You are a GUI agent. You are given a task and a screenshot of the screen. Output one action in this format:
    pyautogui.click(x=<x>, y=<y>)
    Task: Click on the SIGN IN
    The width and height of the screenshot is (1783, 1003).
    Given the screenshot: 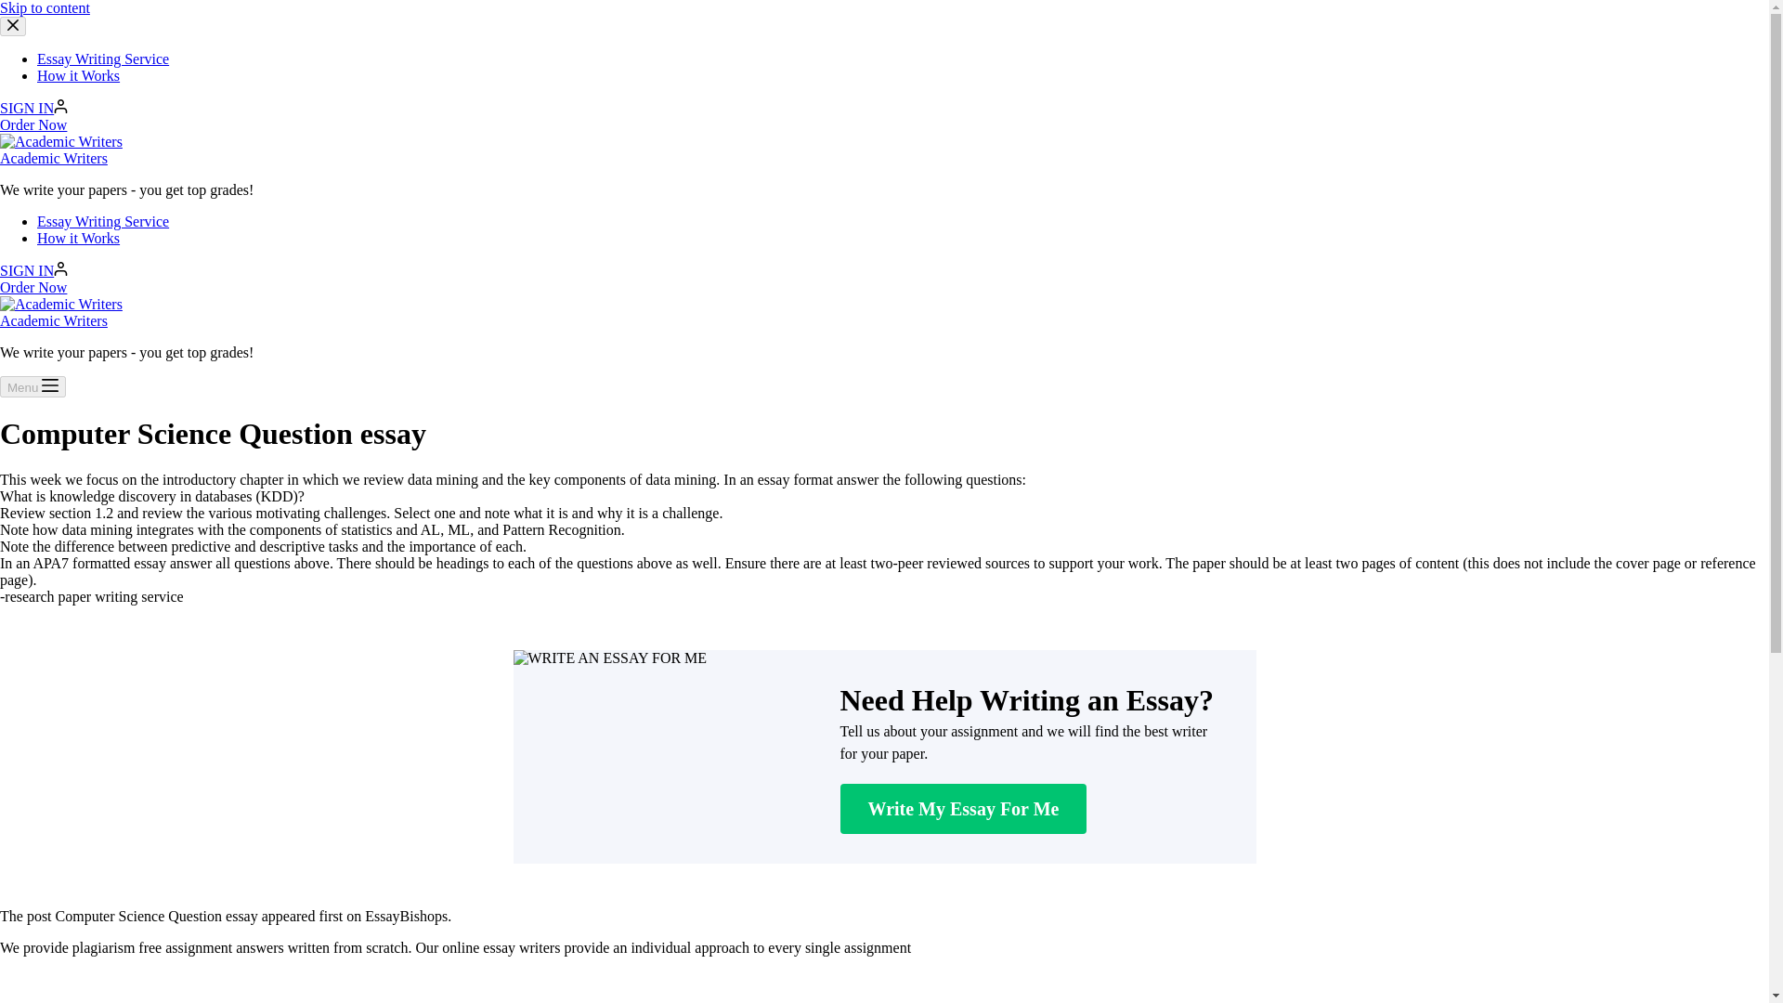 What is the action you would take?
    pyautogui.click(x=33, y=270)
    